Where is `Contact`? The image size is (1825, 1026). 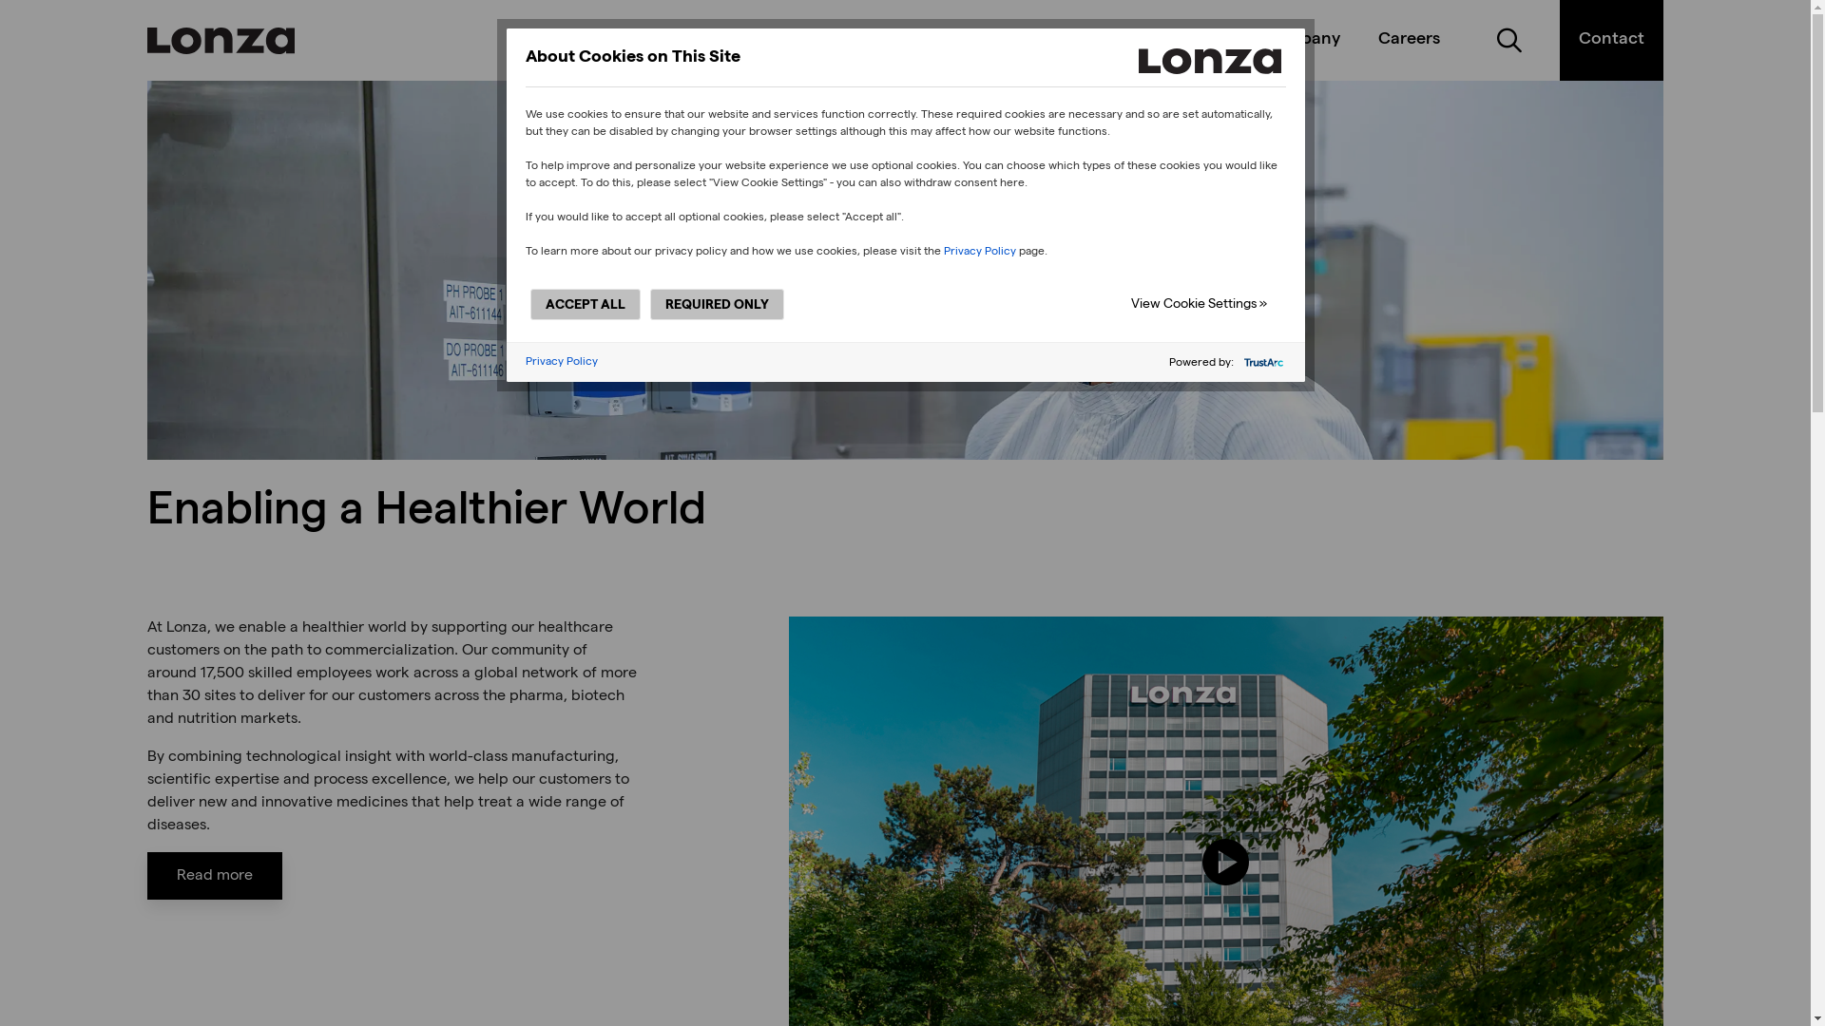 Contact is located at coordinates (1612, 40).